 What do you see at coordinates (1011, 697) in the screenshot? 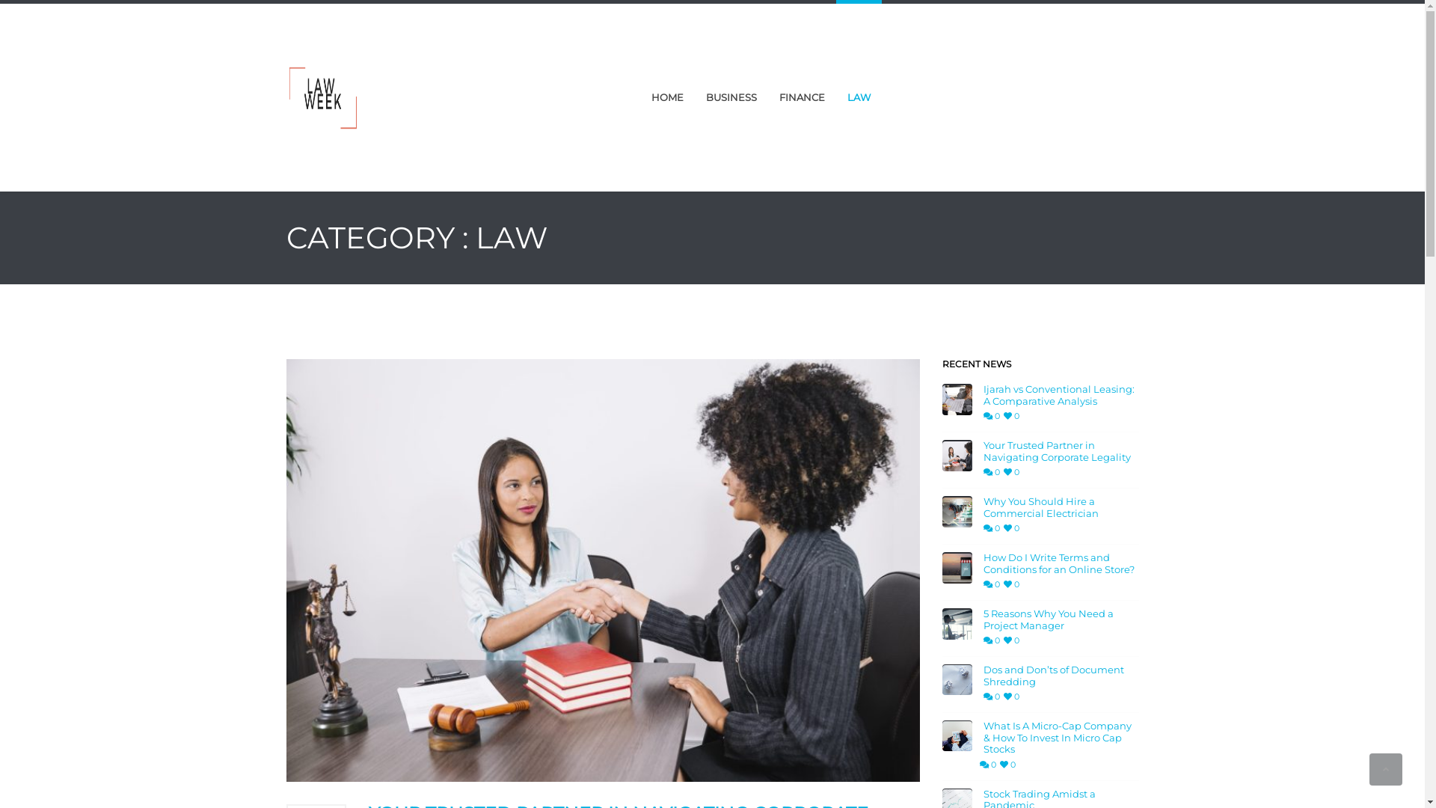
I see `0` at bounding box center [1011, 697].